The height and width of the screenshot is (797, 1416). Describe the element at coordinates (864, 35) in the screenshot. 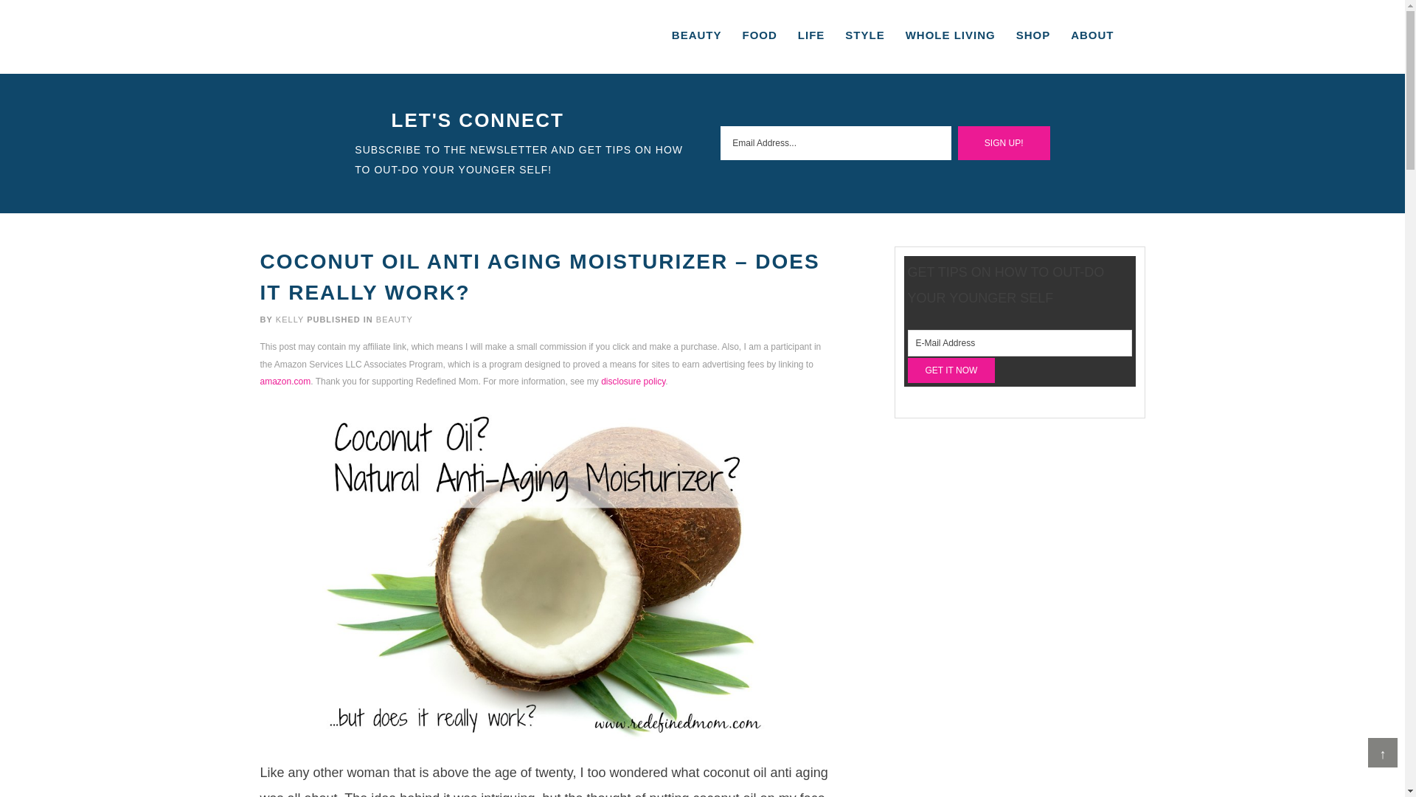

I see `STYLE` at that location.